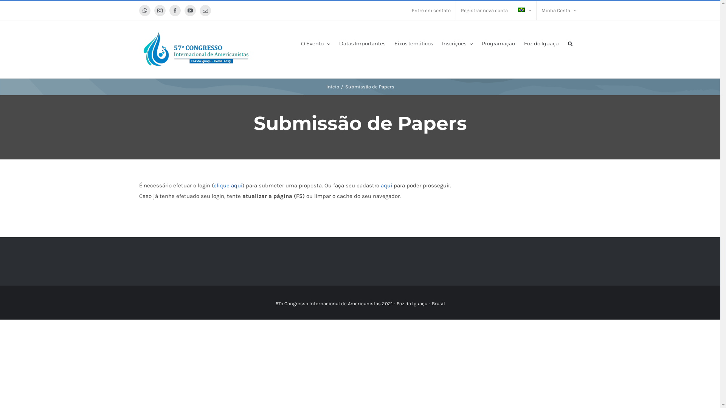 Image resolution: width=726 pixels, height=408 pixels. Describe the element at coordinates (175, 11) in the screenshot. I see `Facebook` at that location.